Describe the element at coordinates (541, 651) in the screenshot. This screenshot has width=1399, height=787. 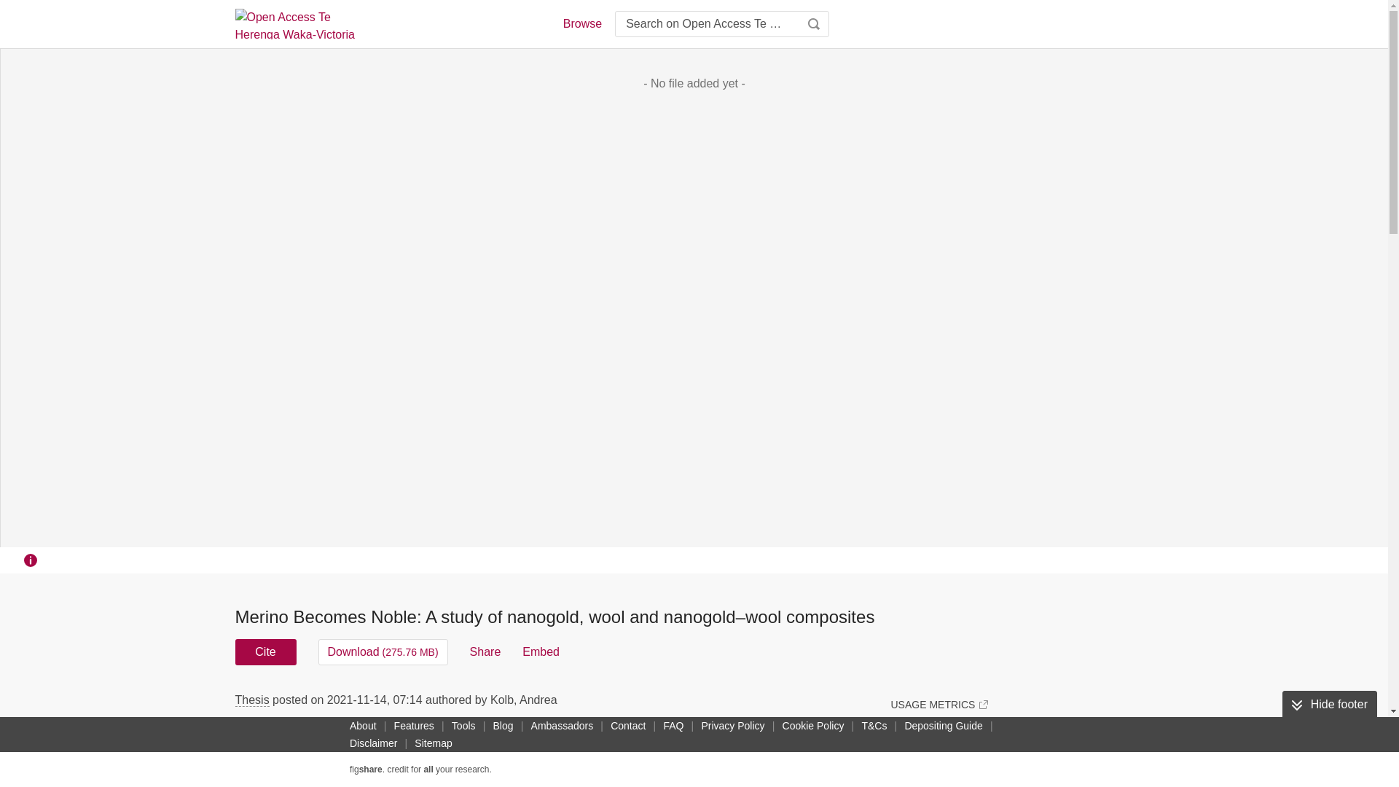
I see `Embed` at that location.